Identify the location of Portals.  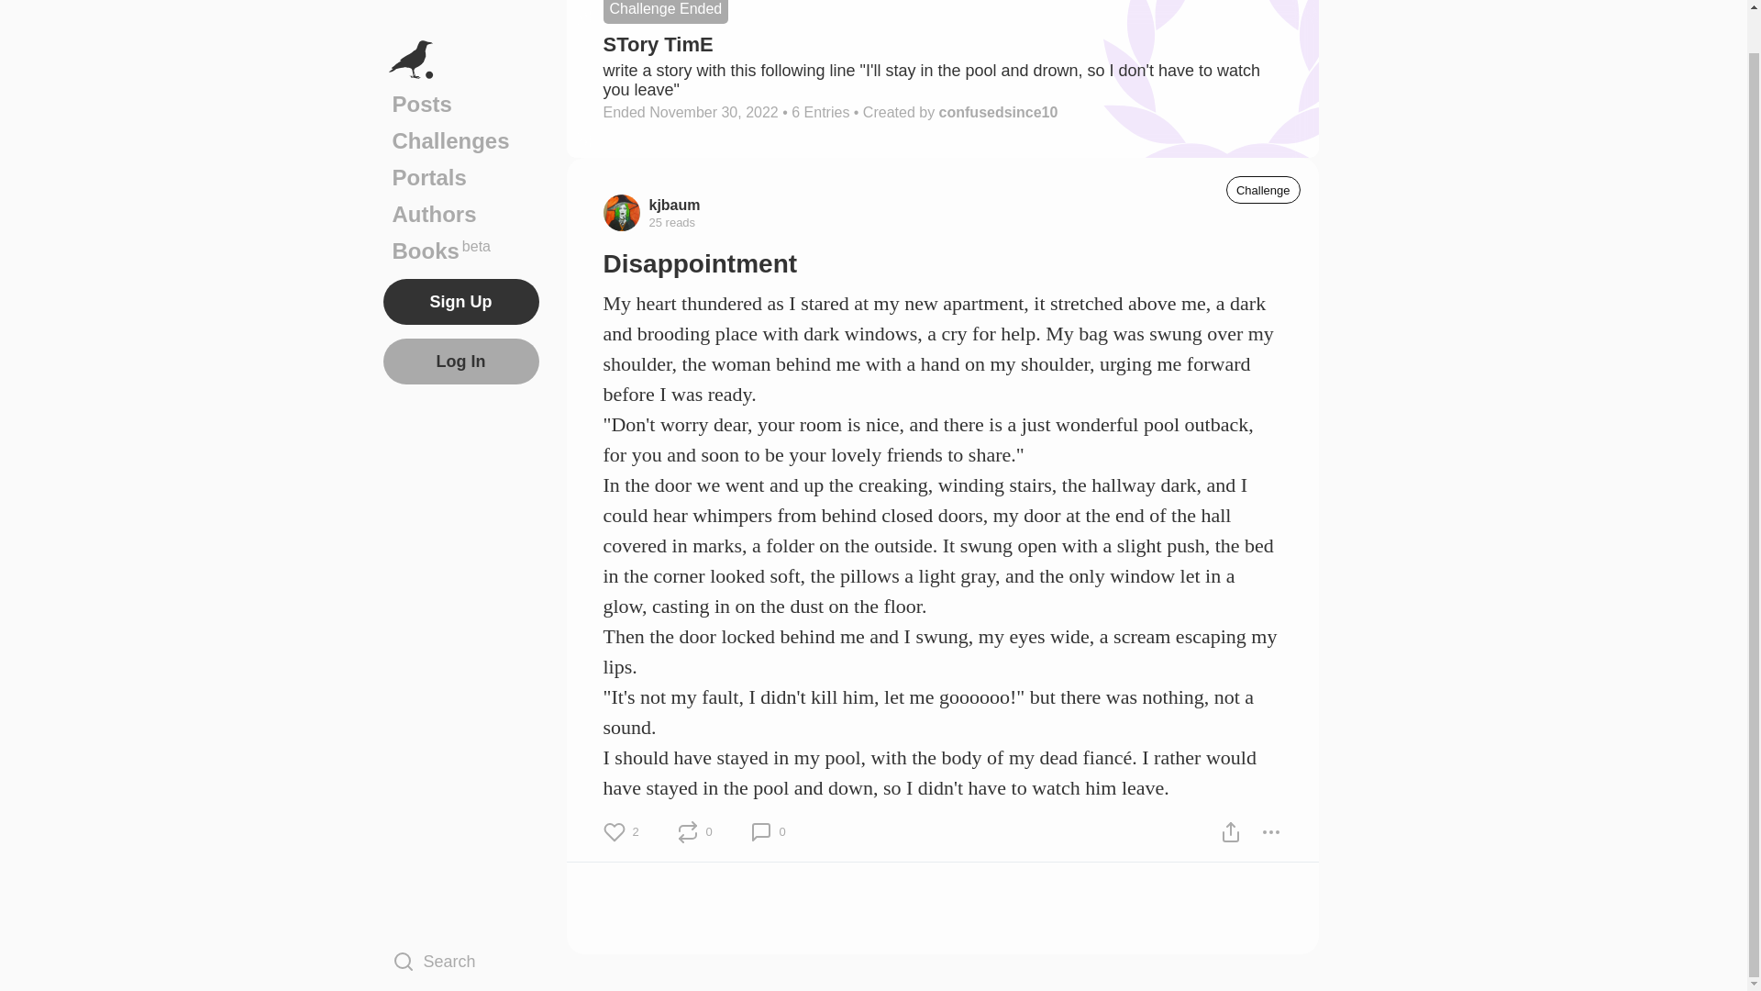
(460, 209).